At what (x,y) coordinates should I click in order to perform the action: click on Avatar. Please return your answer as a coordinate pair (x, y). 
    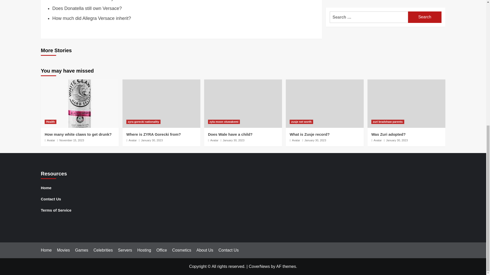
    Looking at the image, I should click on (51, 140).